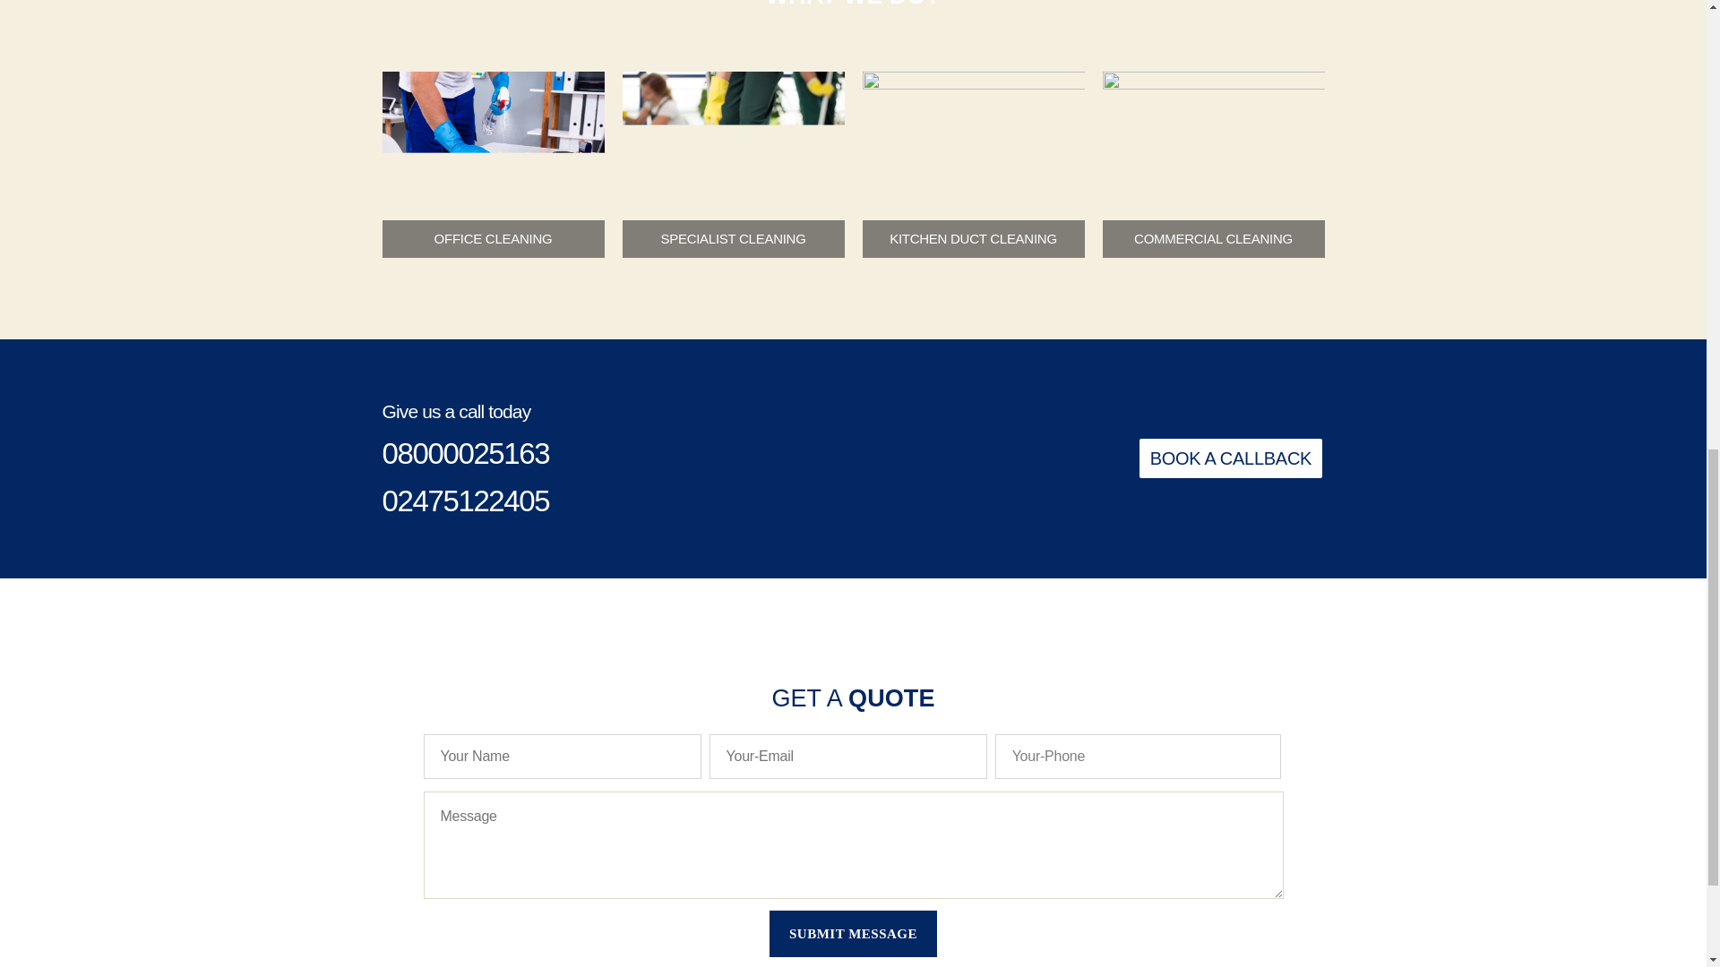  Describe the element at coordinates (1138, 756) in the screenshot. I see `Your-Phone` at that location.